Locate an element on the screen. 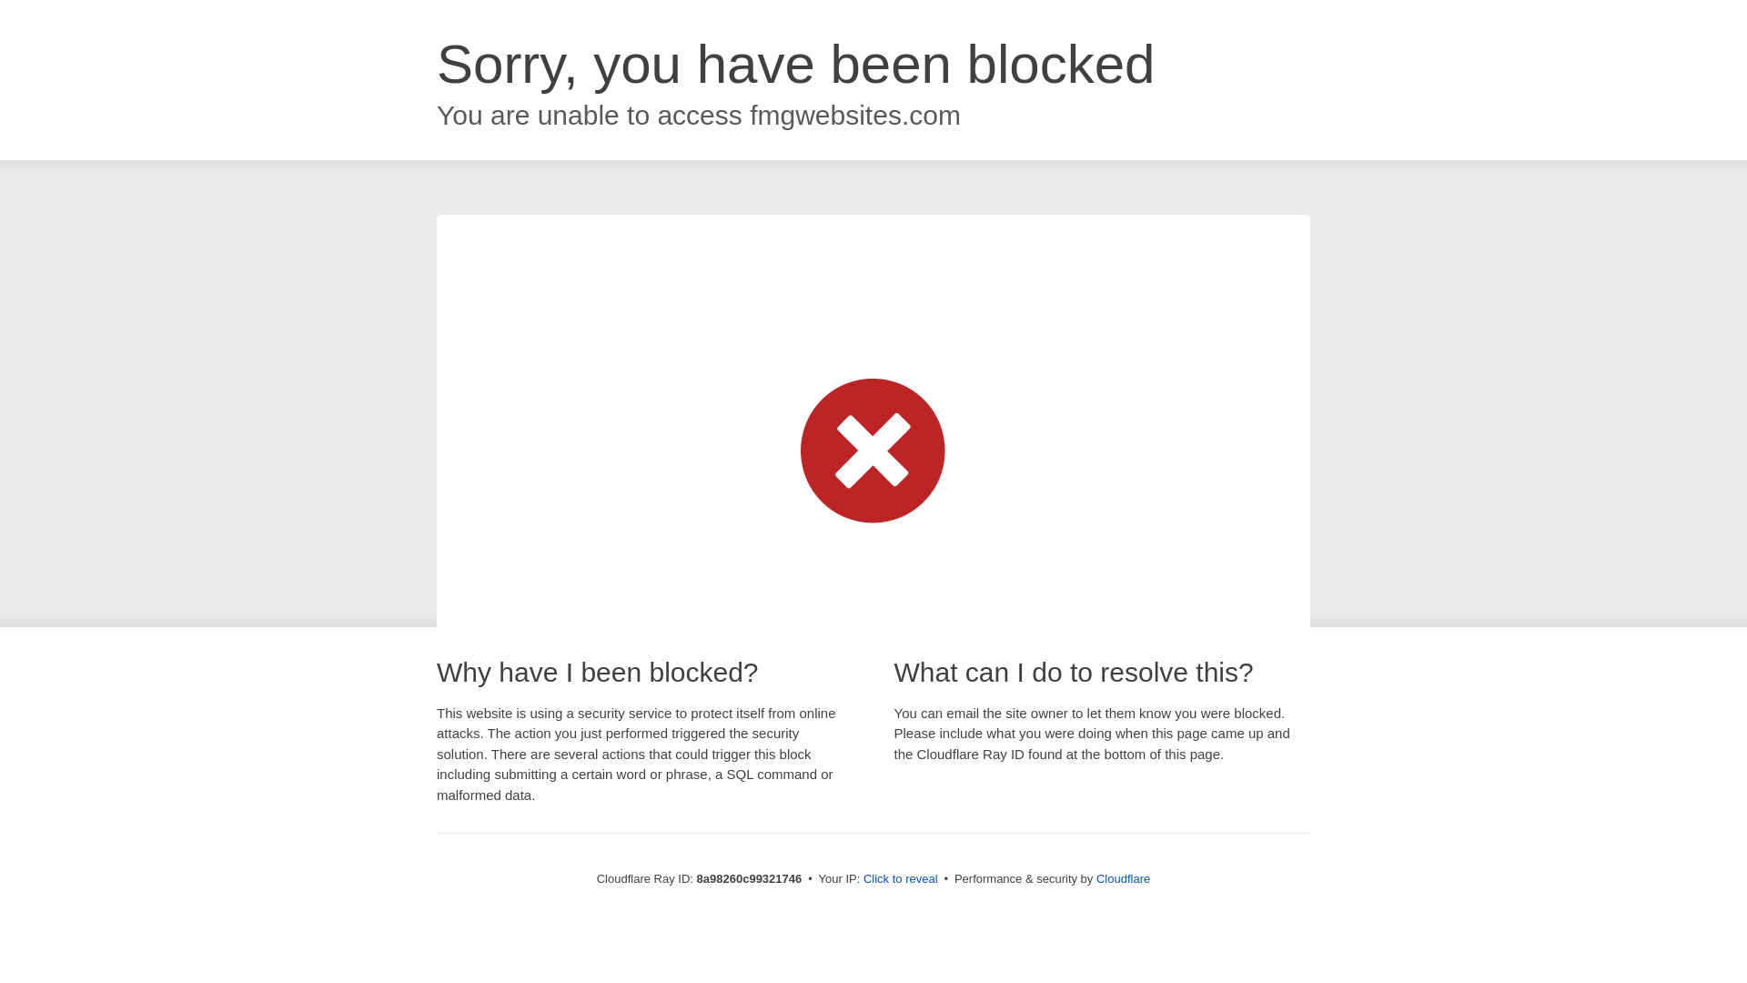  Cloudflare is located at coordinates (1123, 878).